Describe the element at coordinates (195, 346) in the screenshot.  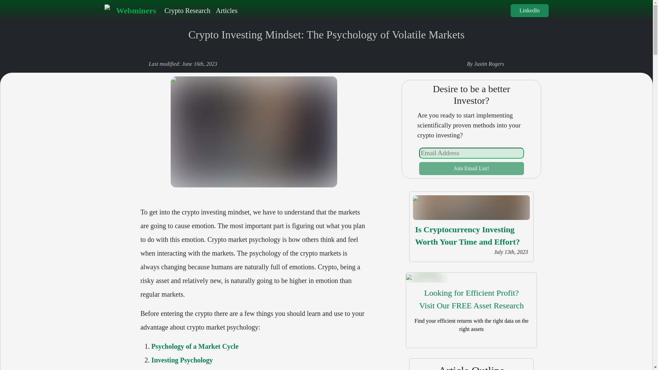
I see `LinkedIn` at that location.